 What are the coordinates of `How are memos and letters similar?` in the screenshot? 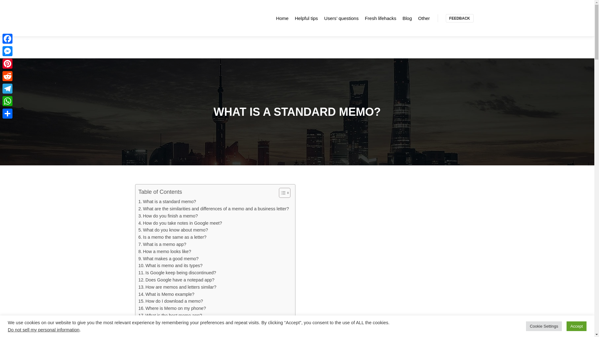 It's located at (177, 287).